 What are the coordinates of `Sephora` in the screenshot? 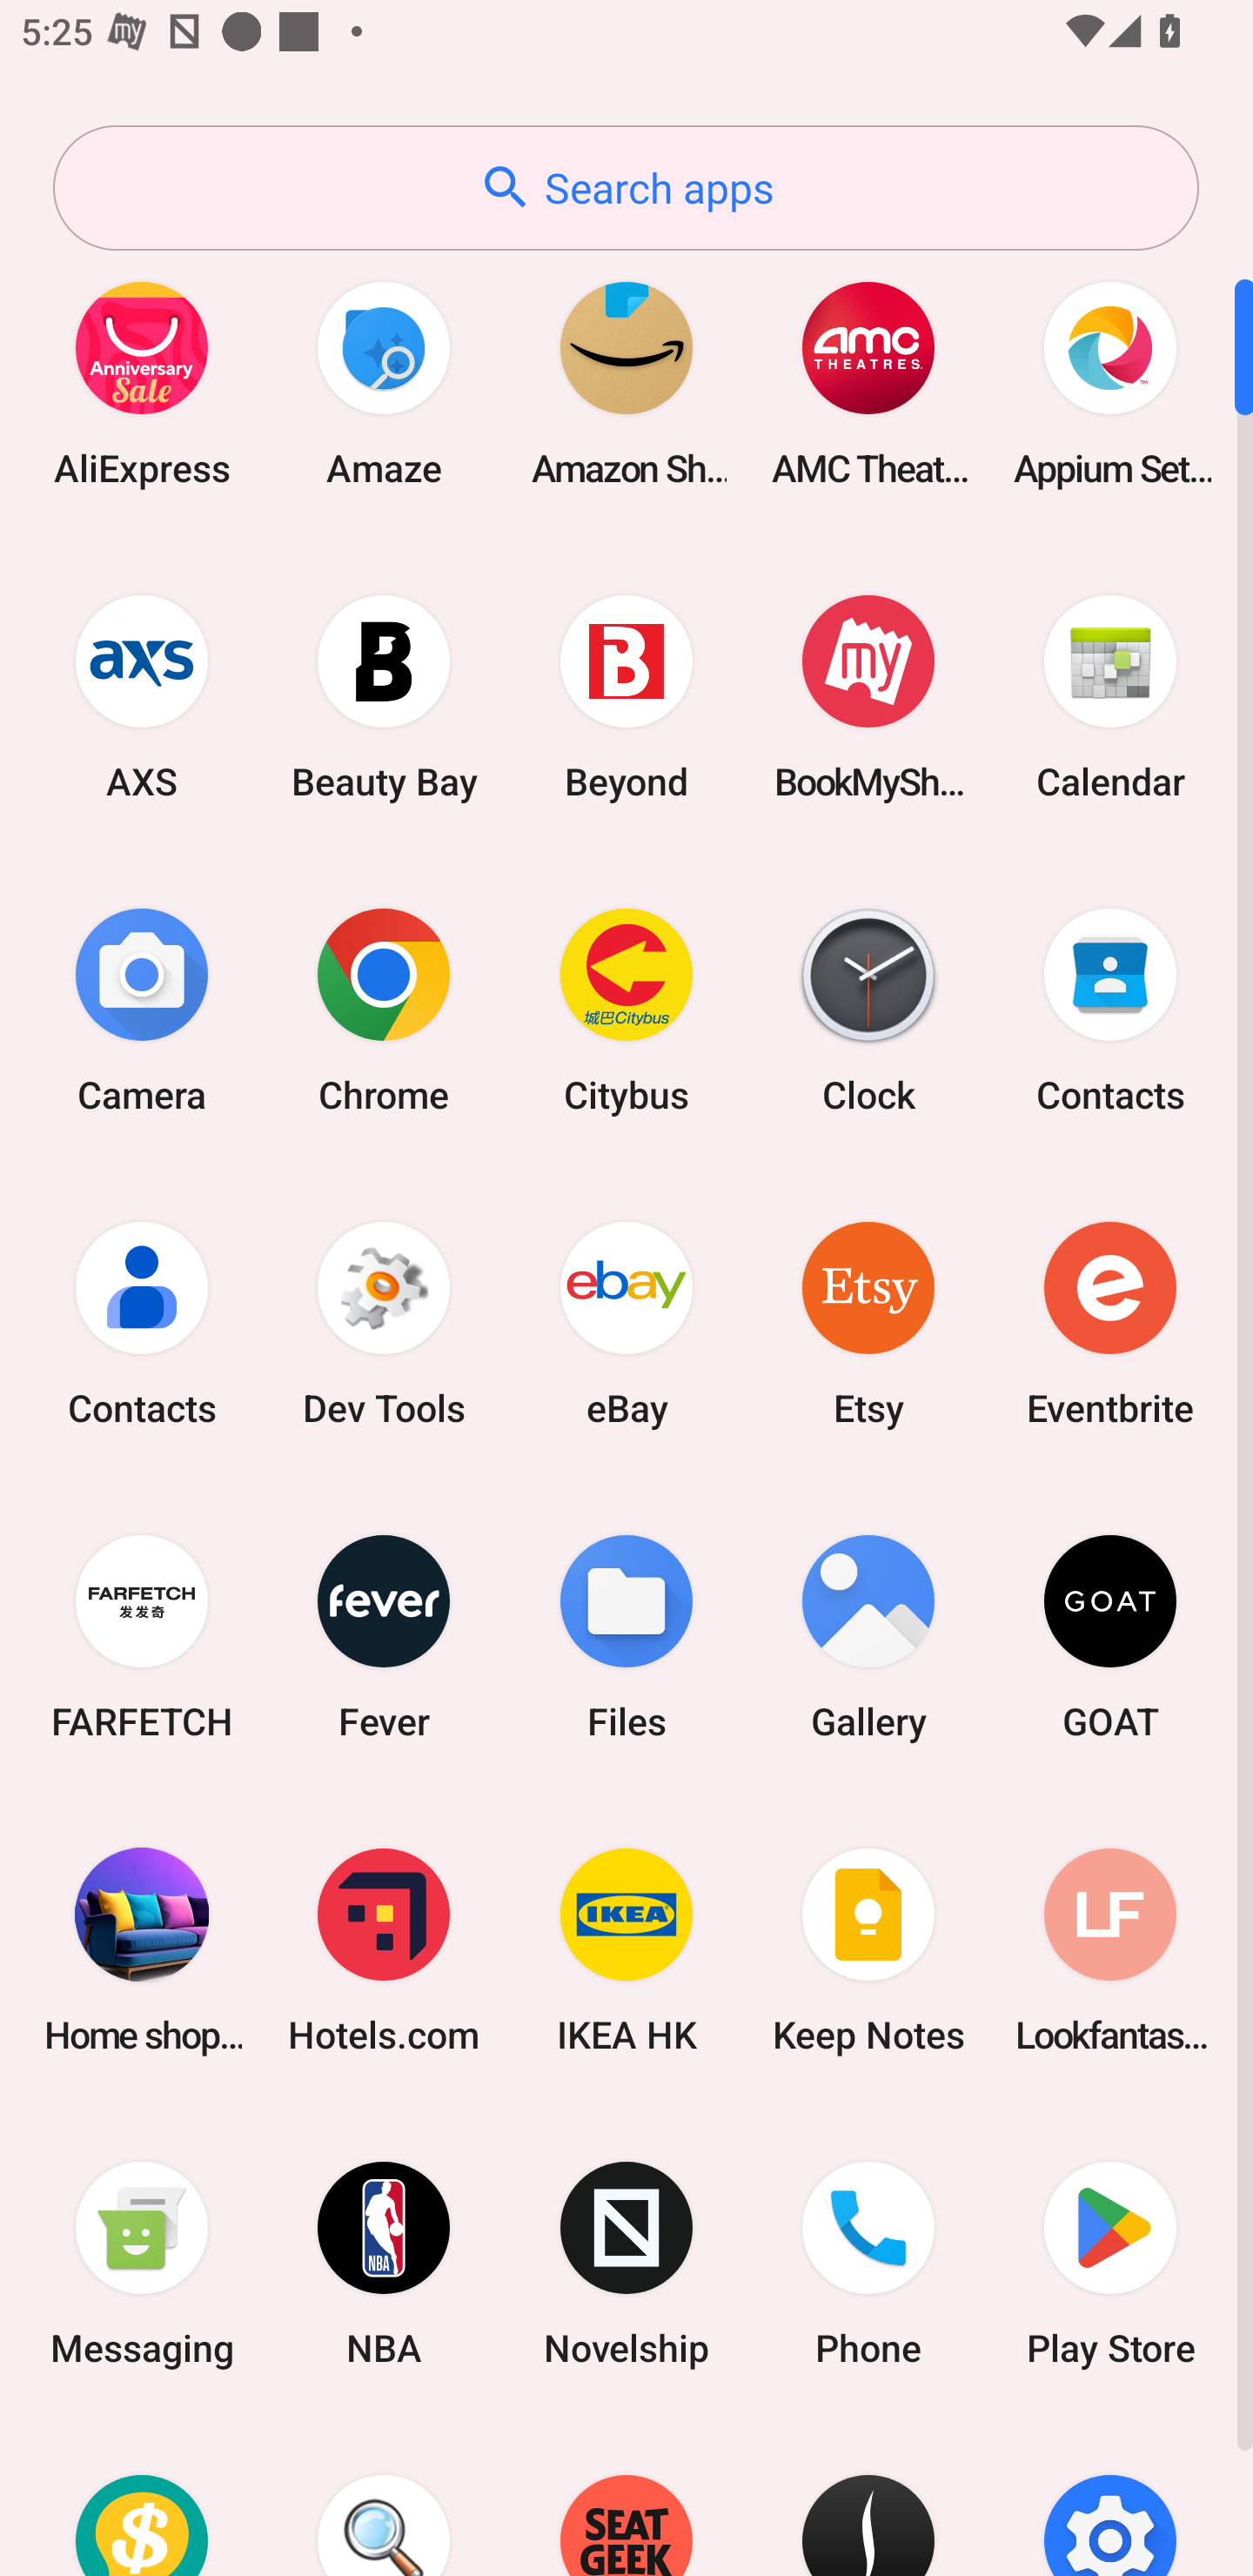 It's located at (868, 2499).